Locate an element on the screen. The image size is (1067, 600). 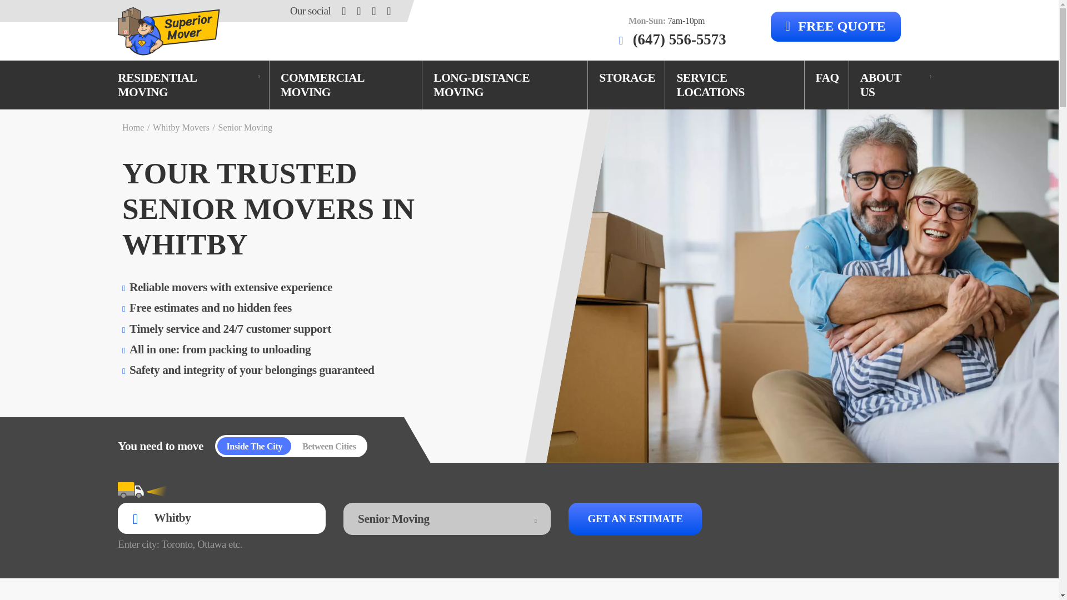
COMMERCIAL MOVING is located at coordinates (346, 86).